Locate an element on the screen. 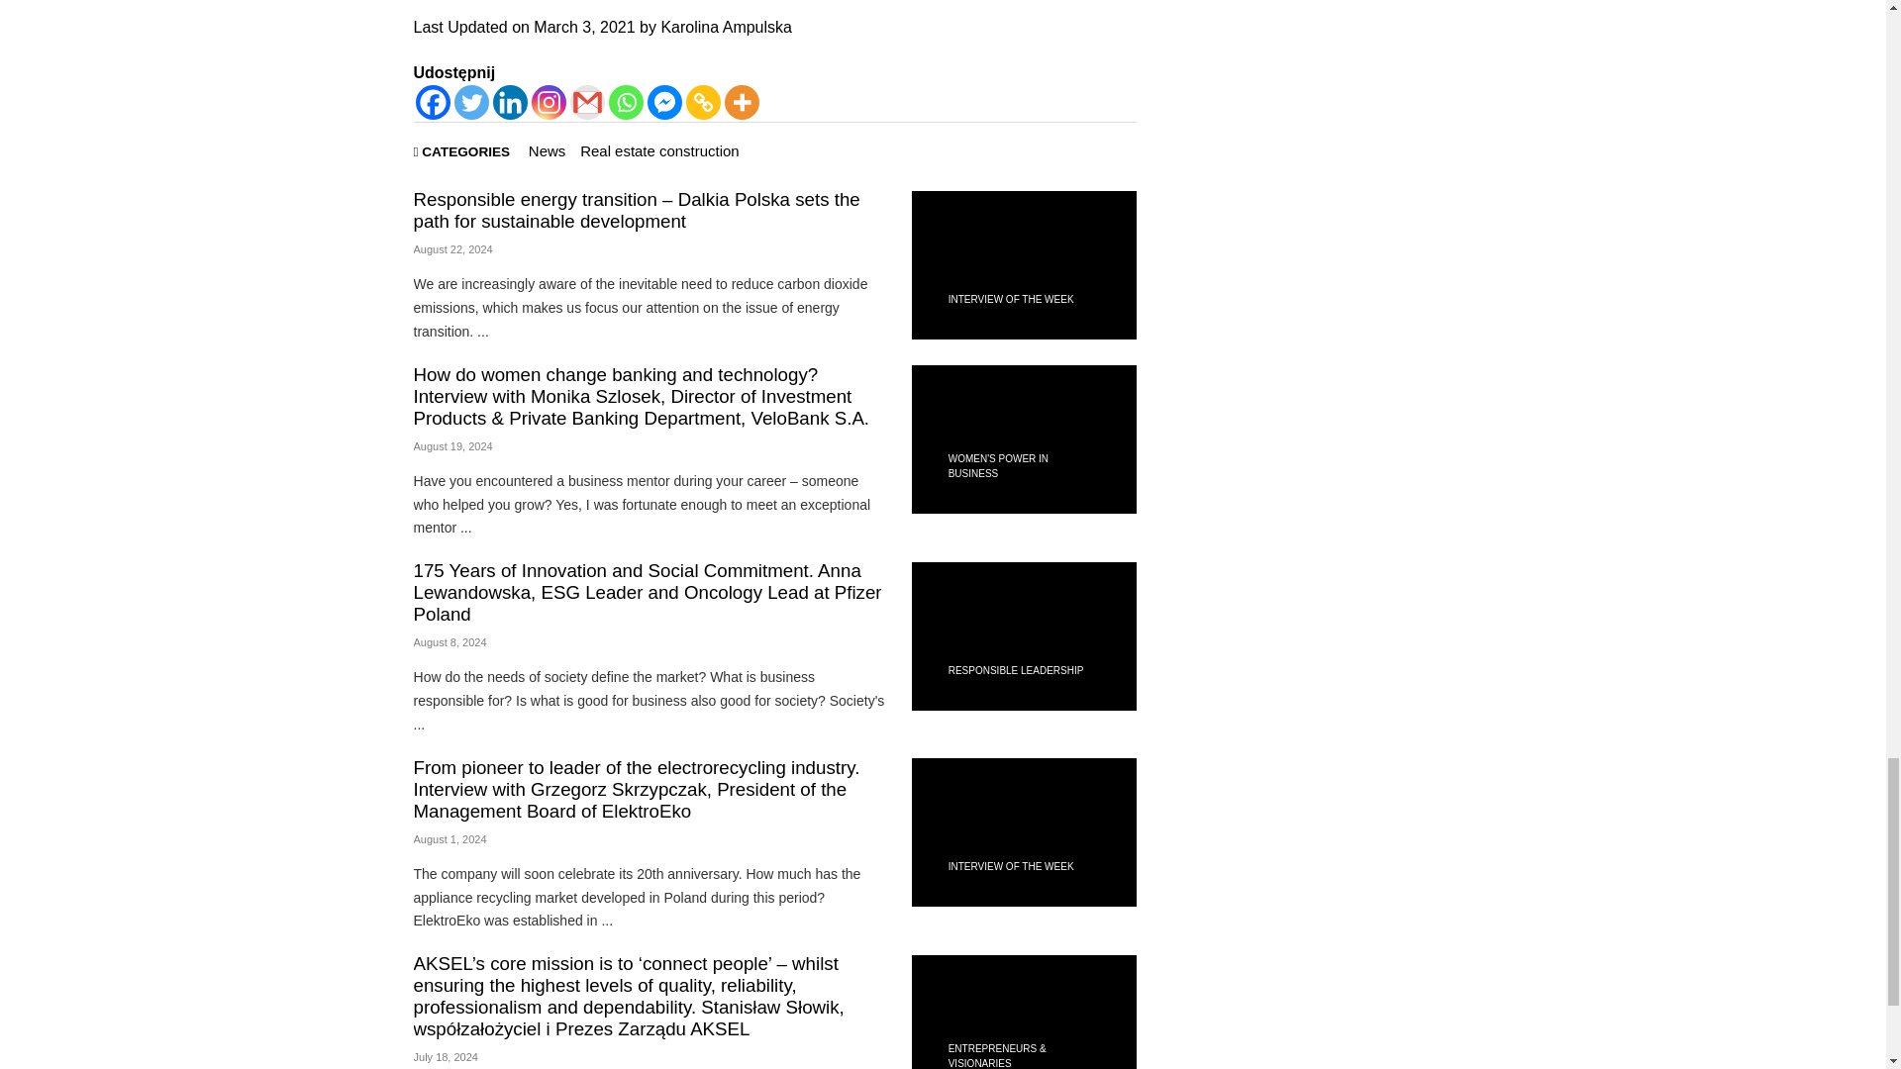  Twitter is located at coordinates (471, 102).